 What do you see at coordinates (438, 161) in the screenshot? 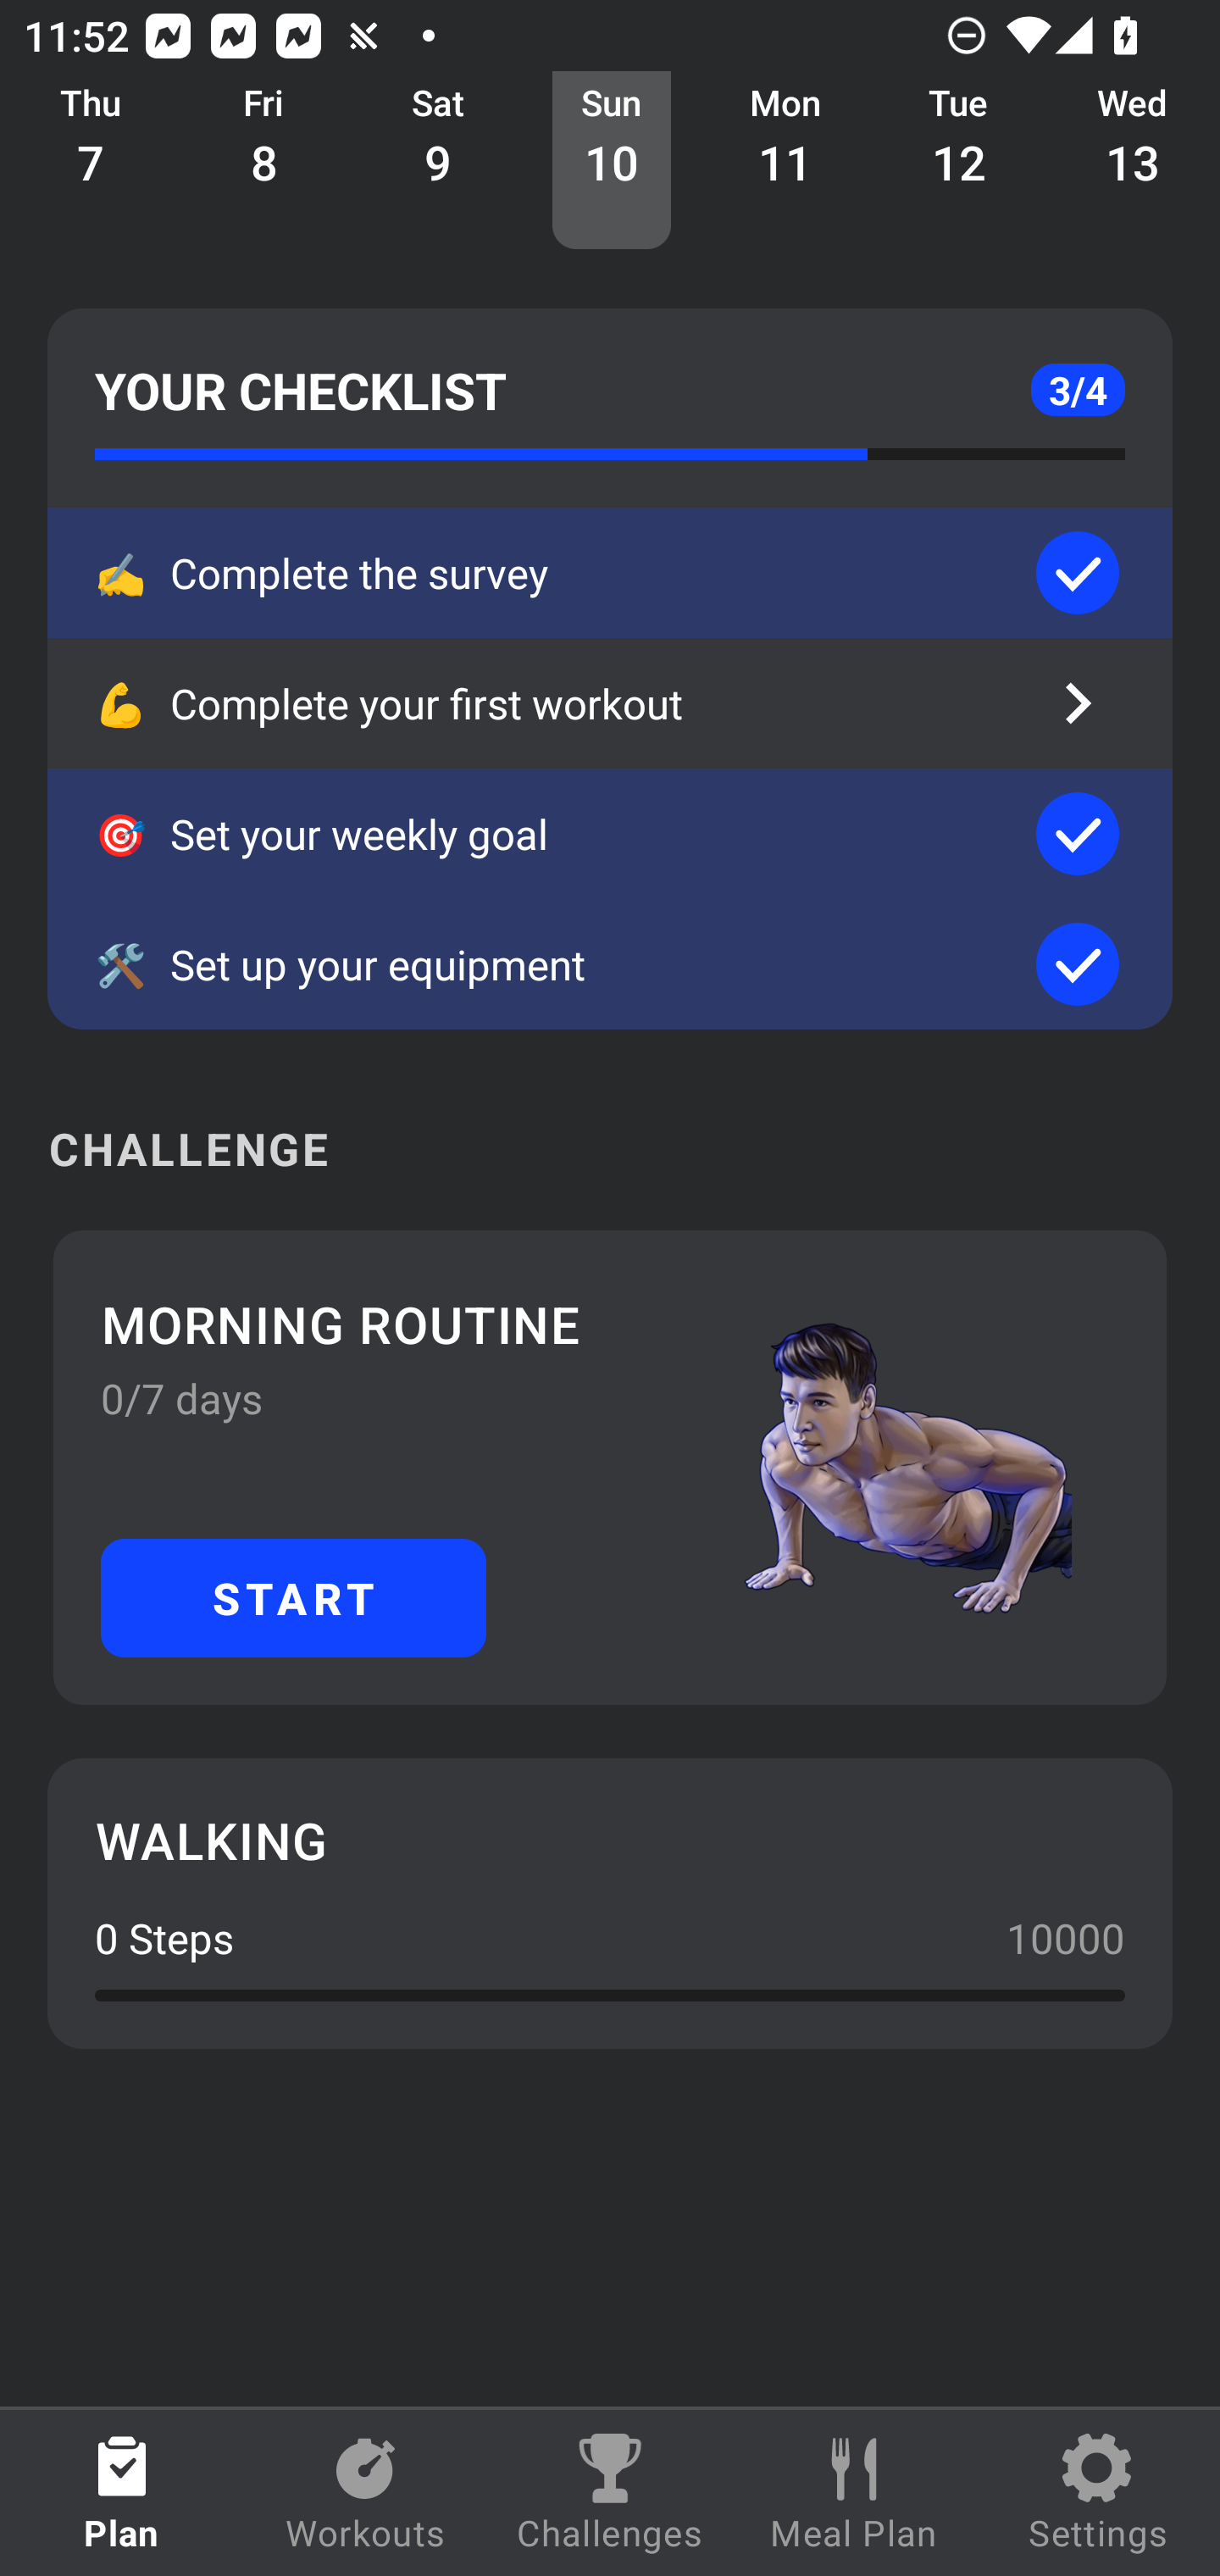
I see `Sat 9` at bounding box center [438, 161].